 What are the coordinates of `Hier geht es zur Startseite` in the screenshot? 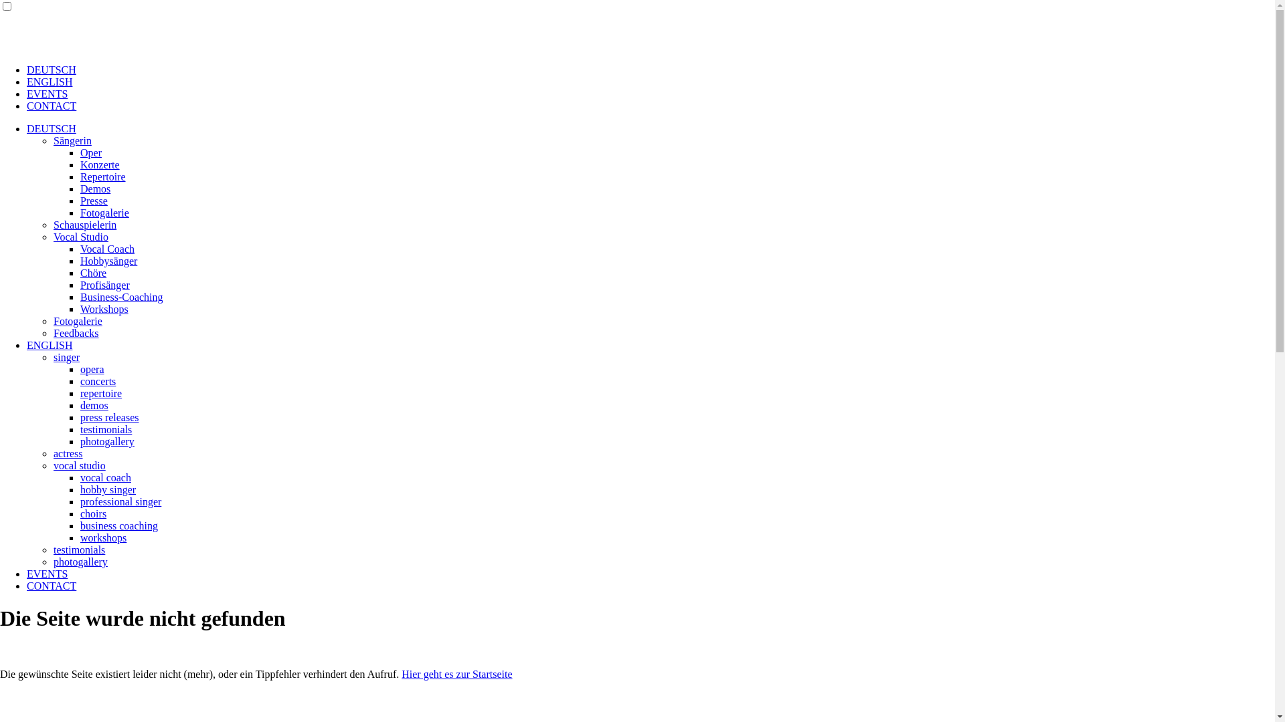 It's located at (456, 674).